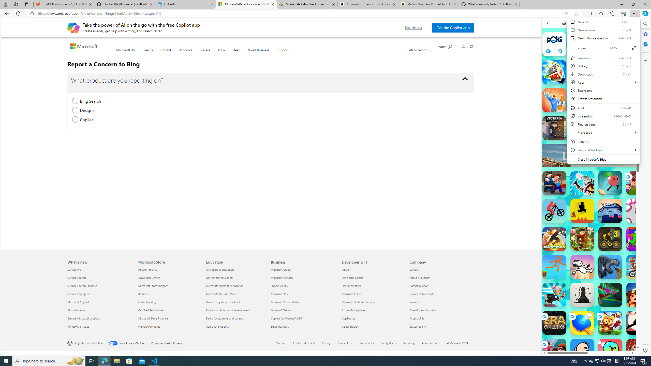 The height and width of the screenshot is (366, 651). Describe the element at coordinates (444, 46) in the screenshot. I see `Search Microsoft.com` at that location.